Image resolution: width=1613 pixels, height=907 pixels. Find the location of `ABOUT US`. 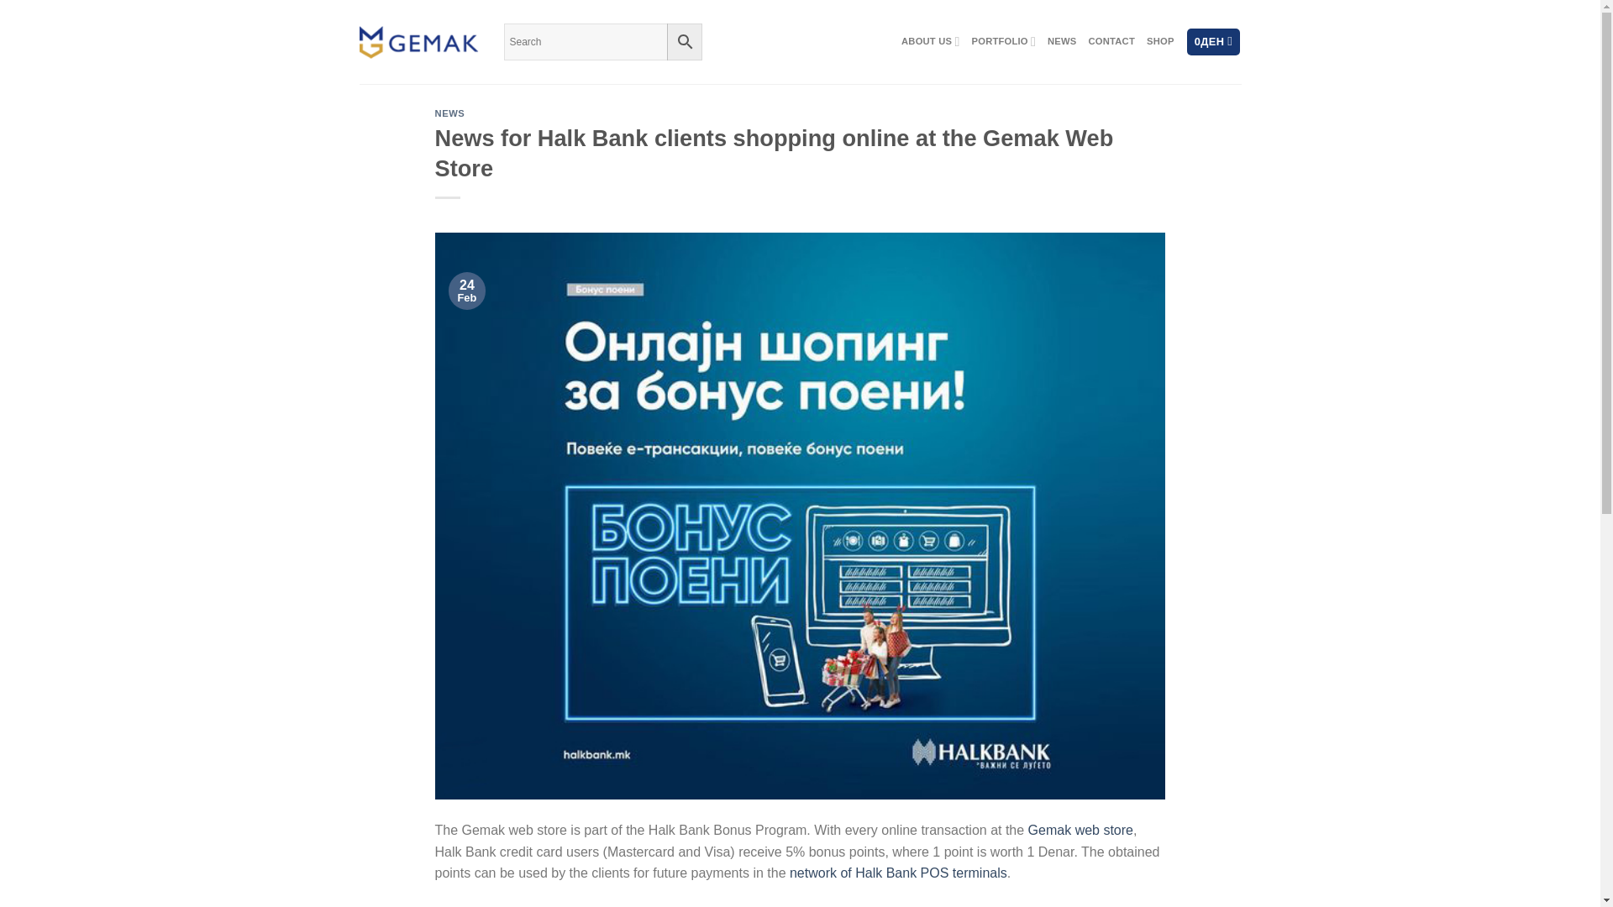

ABOUT US is located at coordinates (931, 42).